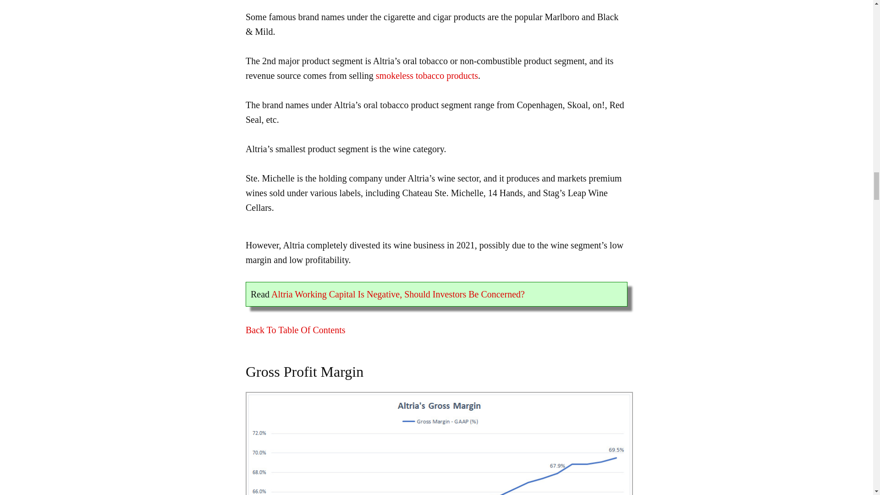 Image resolution: width=880 pixels, height=495 pixels. I want to click on Altria gross margin, so click(439, 444).